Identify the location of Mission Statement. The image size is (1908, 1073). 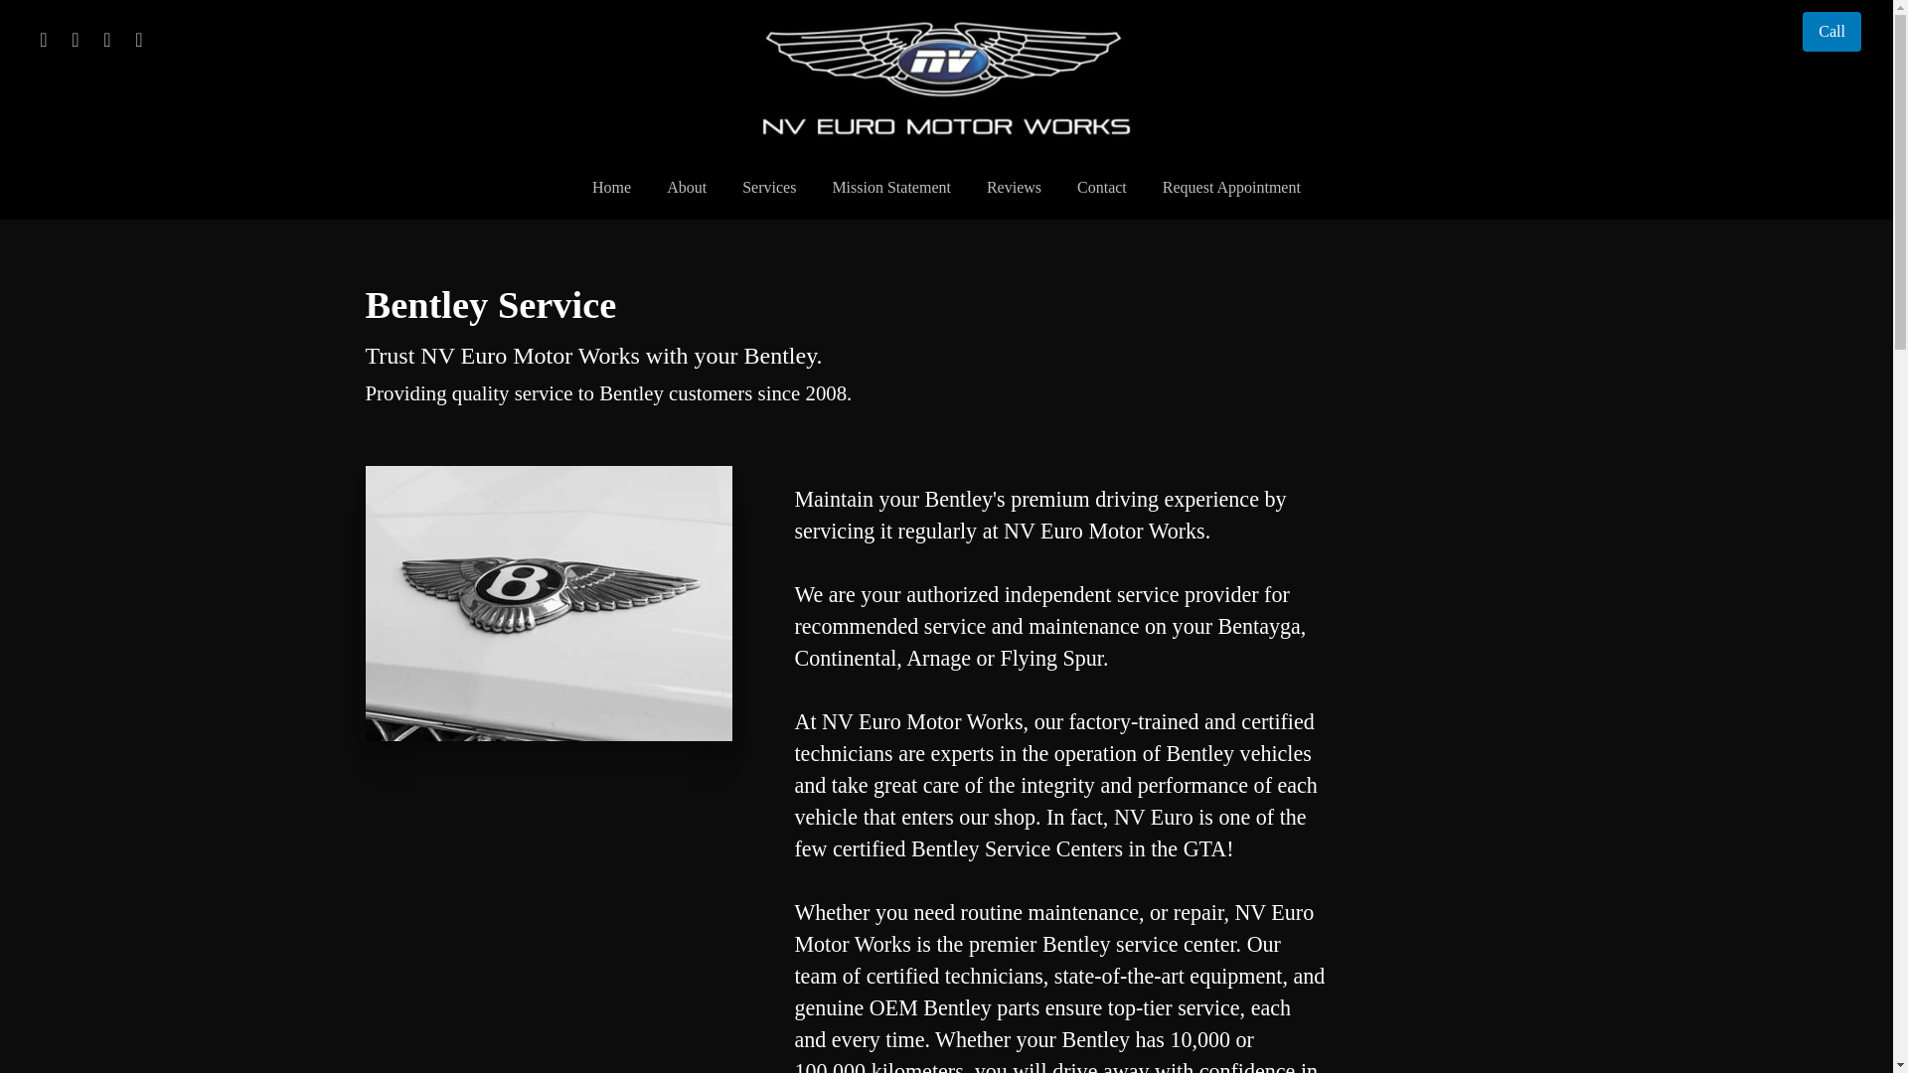
(891, 187).